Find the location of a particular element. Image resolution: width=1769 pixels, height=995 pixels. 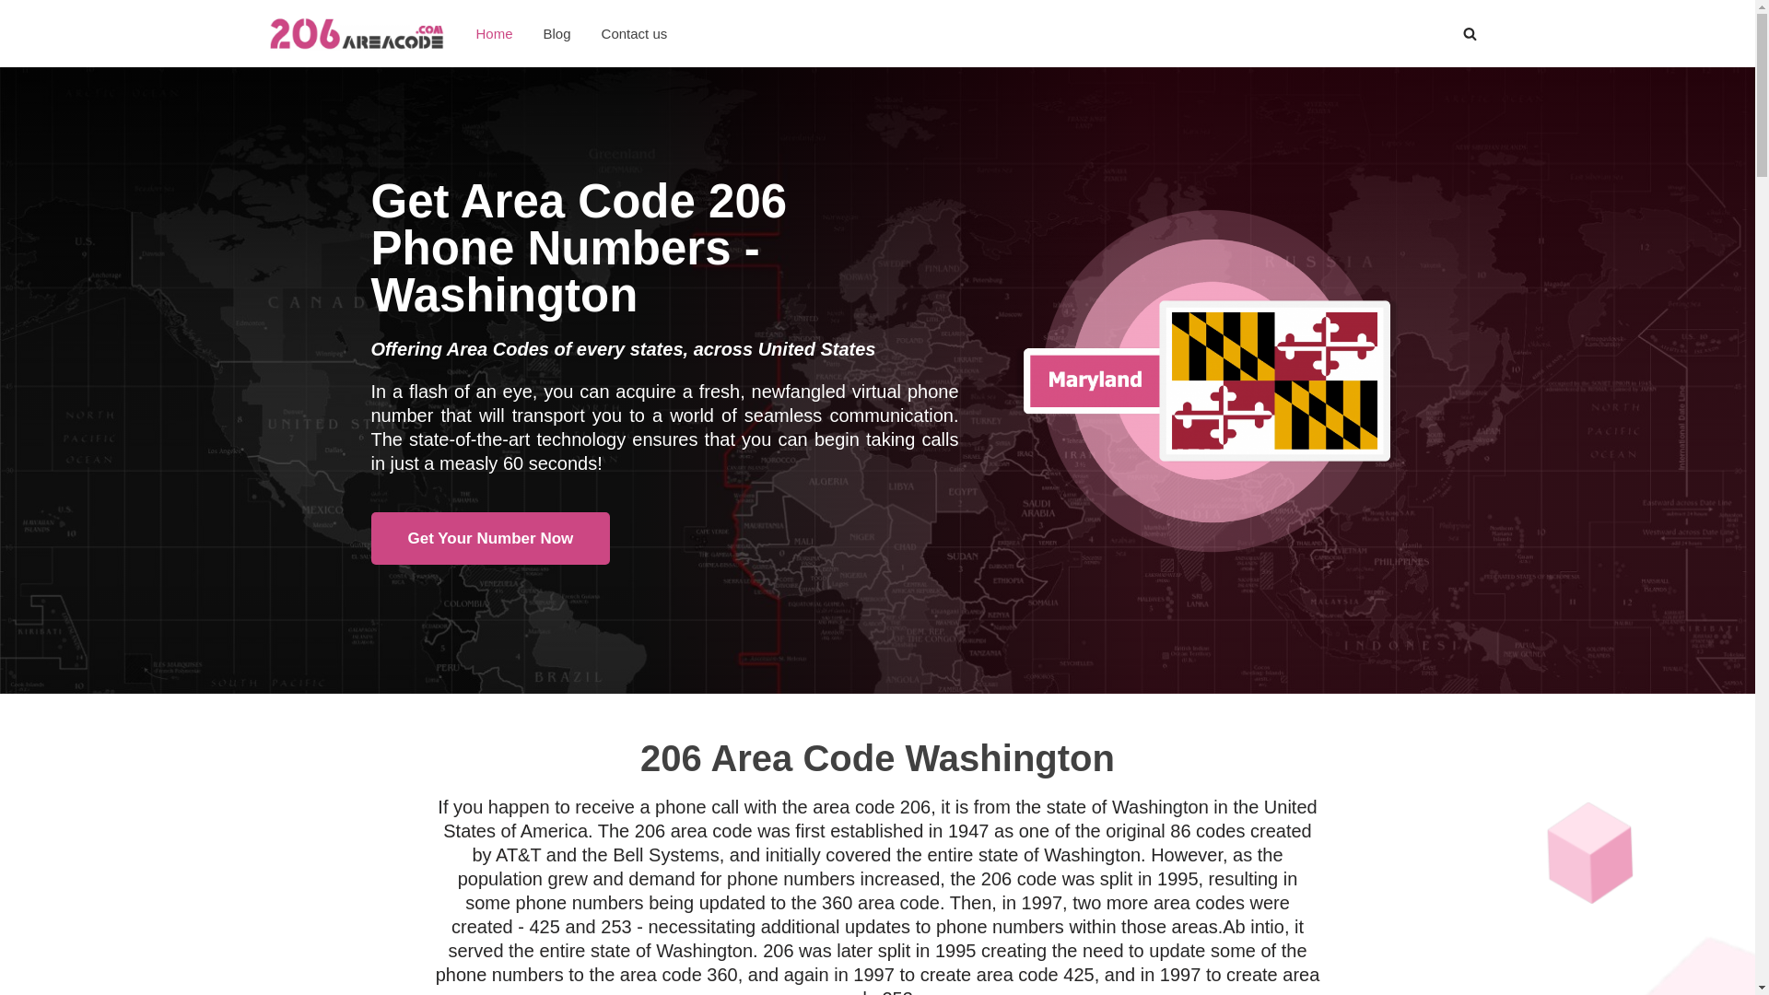

Contact us is located at coordinates (635, 33).